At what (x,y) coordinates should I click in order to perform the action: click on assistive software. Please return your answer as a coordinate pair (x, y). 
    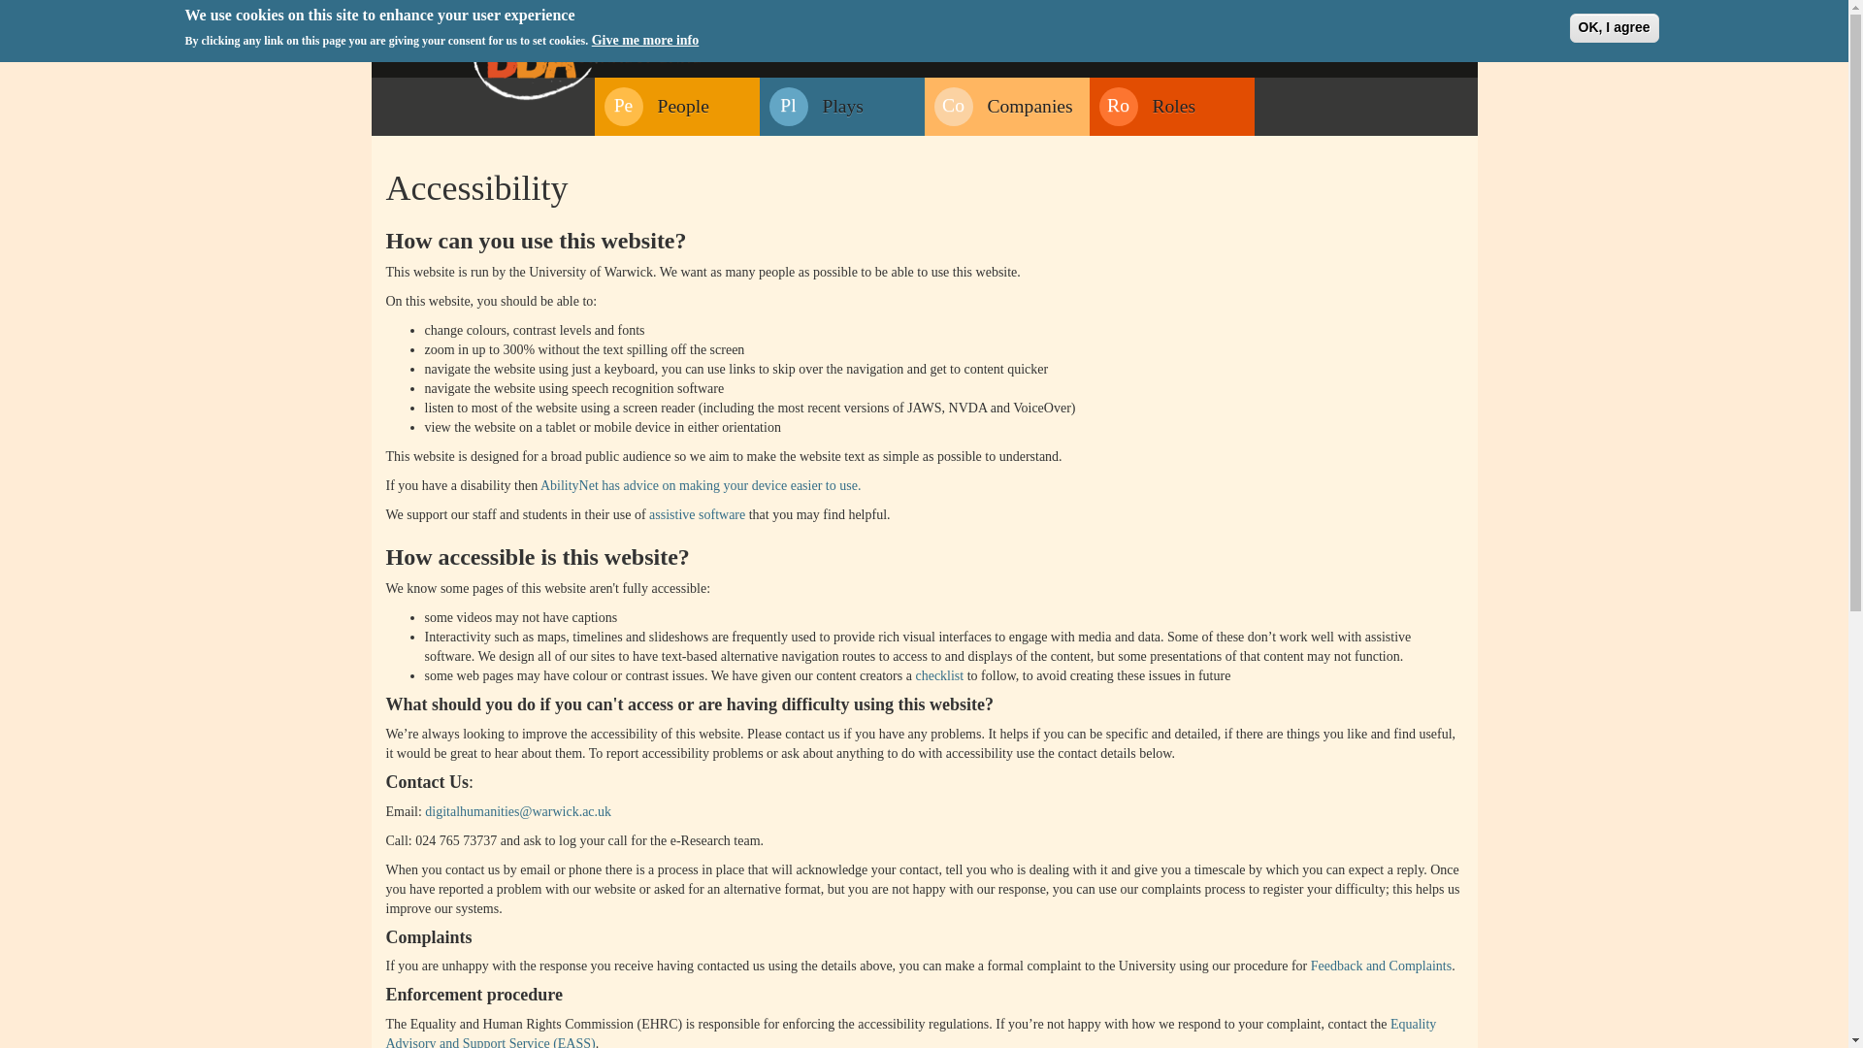
    Looking at the image, I should click on (586, 56).